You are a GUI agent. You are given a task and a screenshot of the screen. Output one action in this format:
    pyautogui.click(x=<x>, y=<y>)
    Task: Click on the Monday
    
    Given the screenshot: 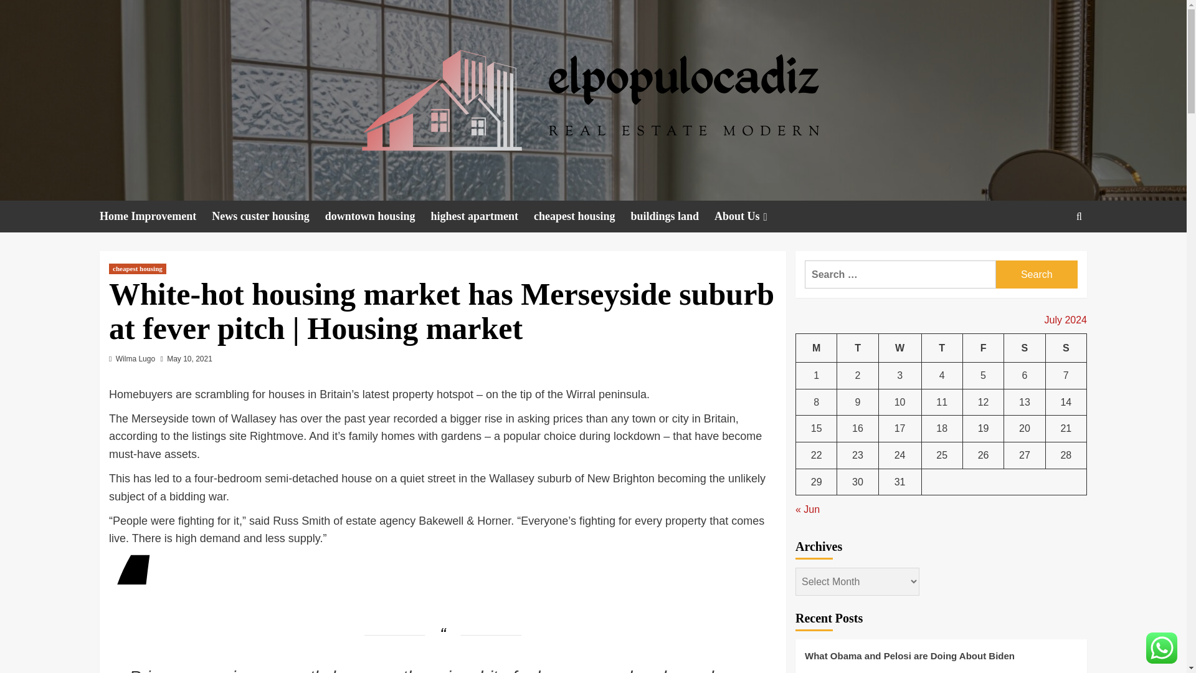 What is the action you would take?
    pyautogui.click(x=817, y=348)
    